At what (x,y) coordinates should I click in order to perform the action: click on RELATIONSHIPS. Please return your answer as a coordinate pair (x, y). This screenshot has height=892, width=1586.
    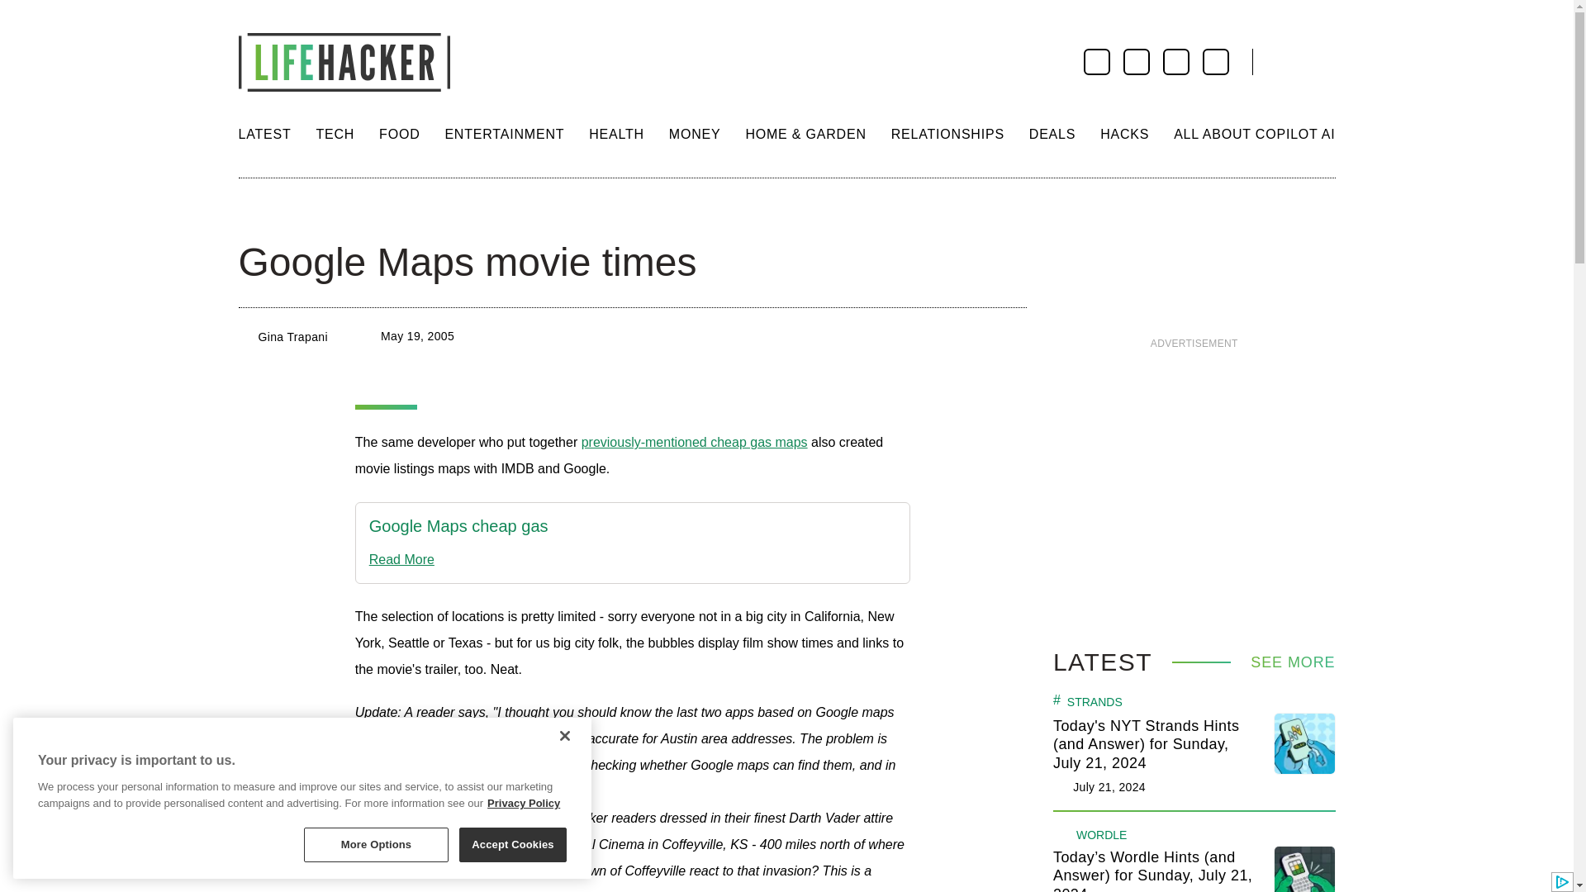
    Looking at the image, I should click on (947, 134).